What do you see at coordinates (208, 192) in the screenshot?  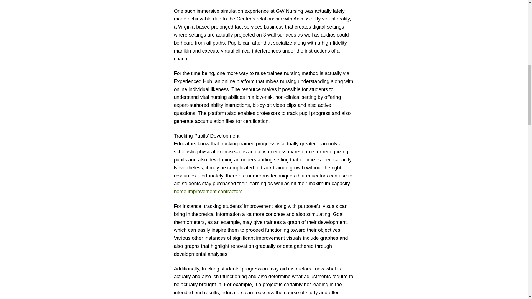 I see `home improvement contractors` at bounding box center [208, 192].